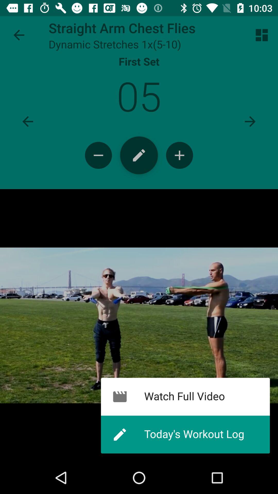 Image resolution: width=278 pixels, height=494 pixels. I want to click on write a note, so click(139, 155).